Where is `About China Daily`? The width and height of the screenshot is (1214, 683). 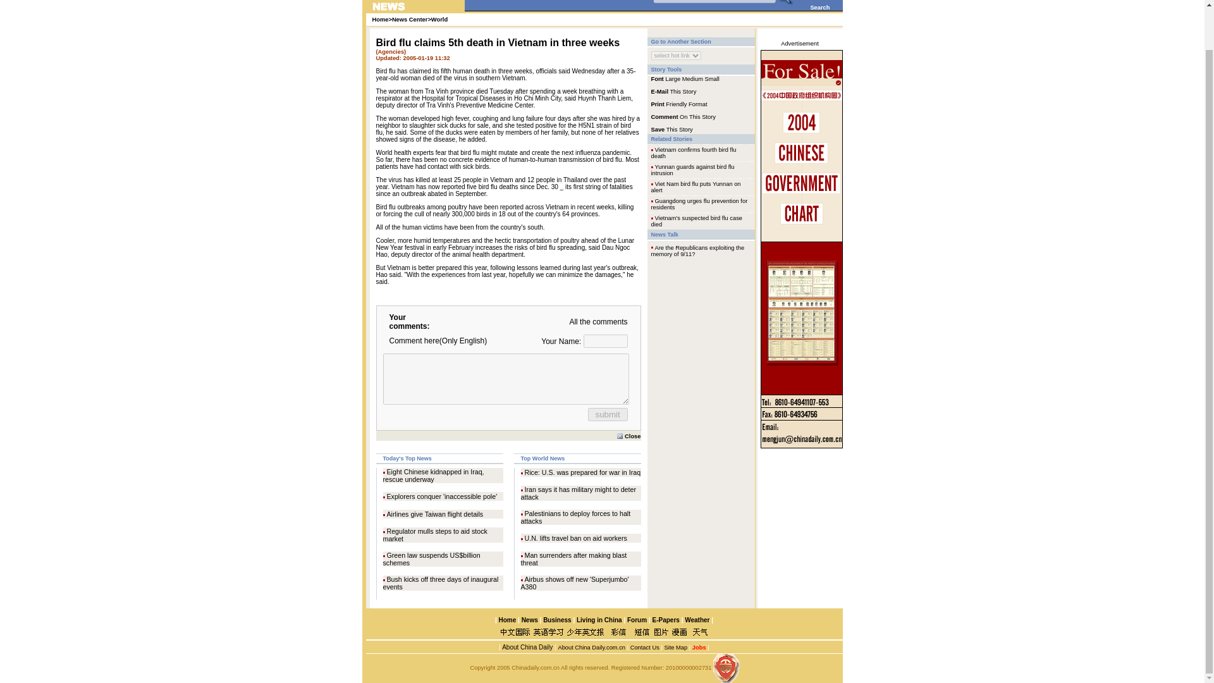
About China Daily is located at coordinates (526, 648).